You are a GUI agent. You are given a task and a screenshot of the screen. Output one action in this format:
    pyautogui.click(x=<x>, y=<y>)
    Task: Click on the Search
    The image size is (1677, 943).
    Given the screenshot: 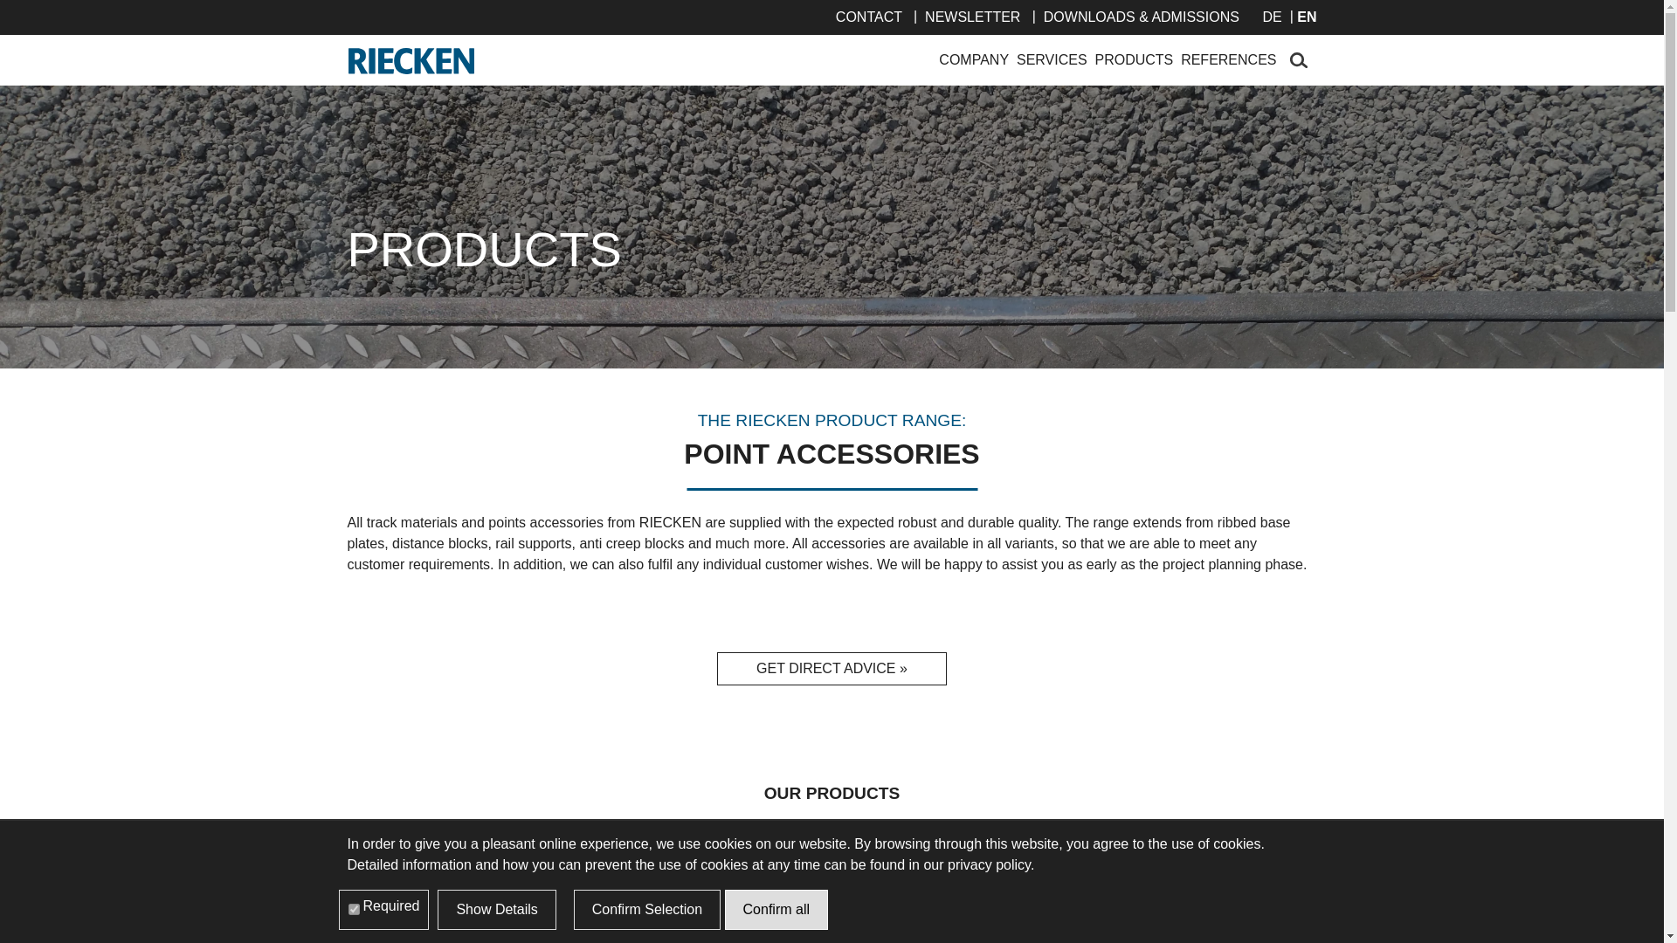 What is the action you would take?
    pyautogui.click(x=1298, y=61)
    